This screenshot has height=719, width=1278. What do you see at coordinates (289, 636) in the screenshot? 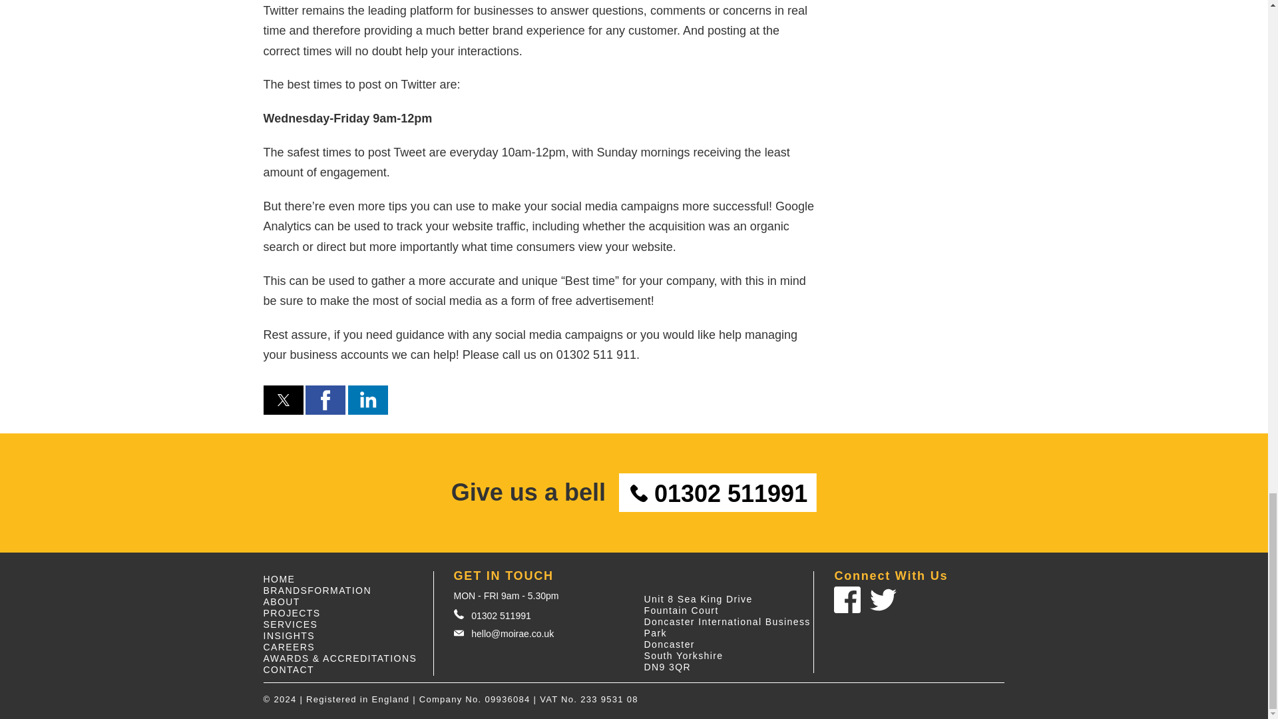
I see `INSIGHTS` at bounding box center [289, 636].